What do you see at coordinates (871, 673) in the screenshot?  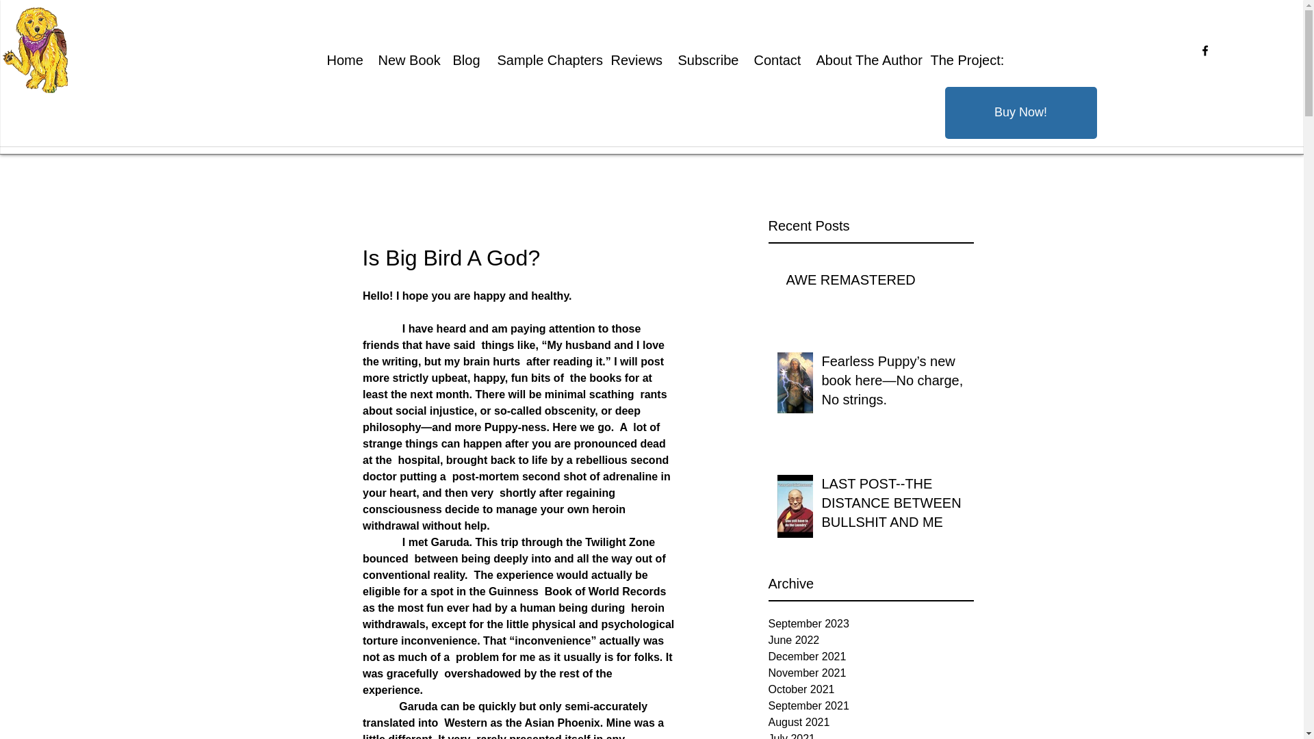 I see `November 2021` at bounding box center [871, 673].